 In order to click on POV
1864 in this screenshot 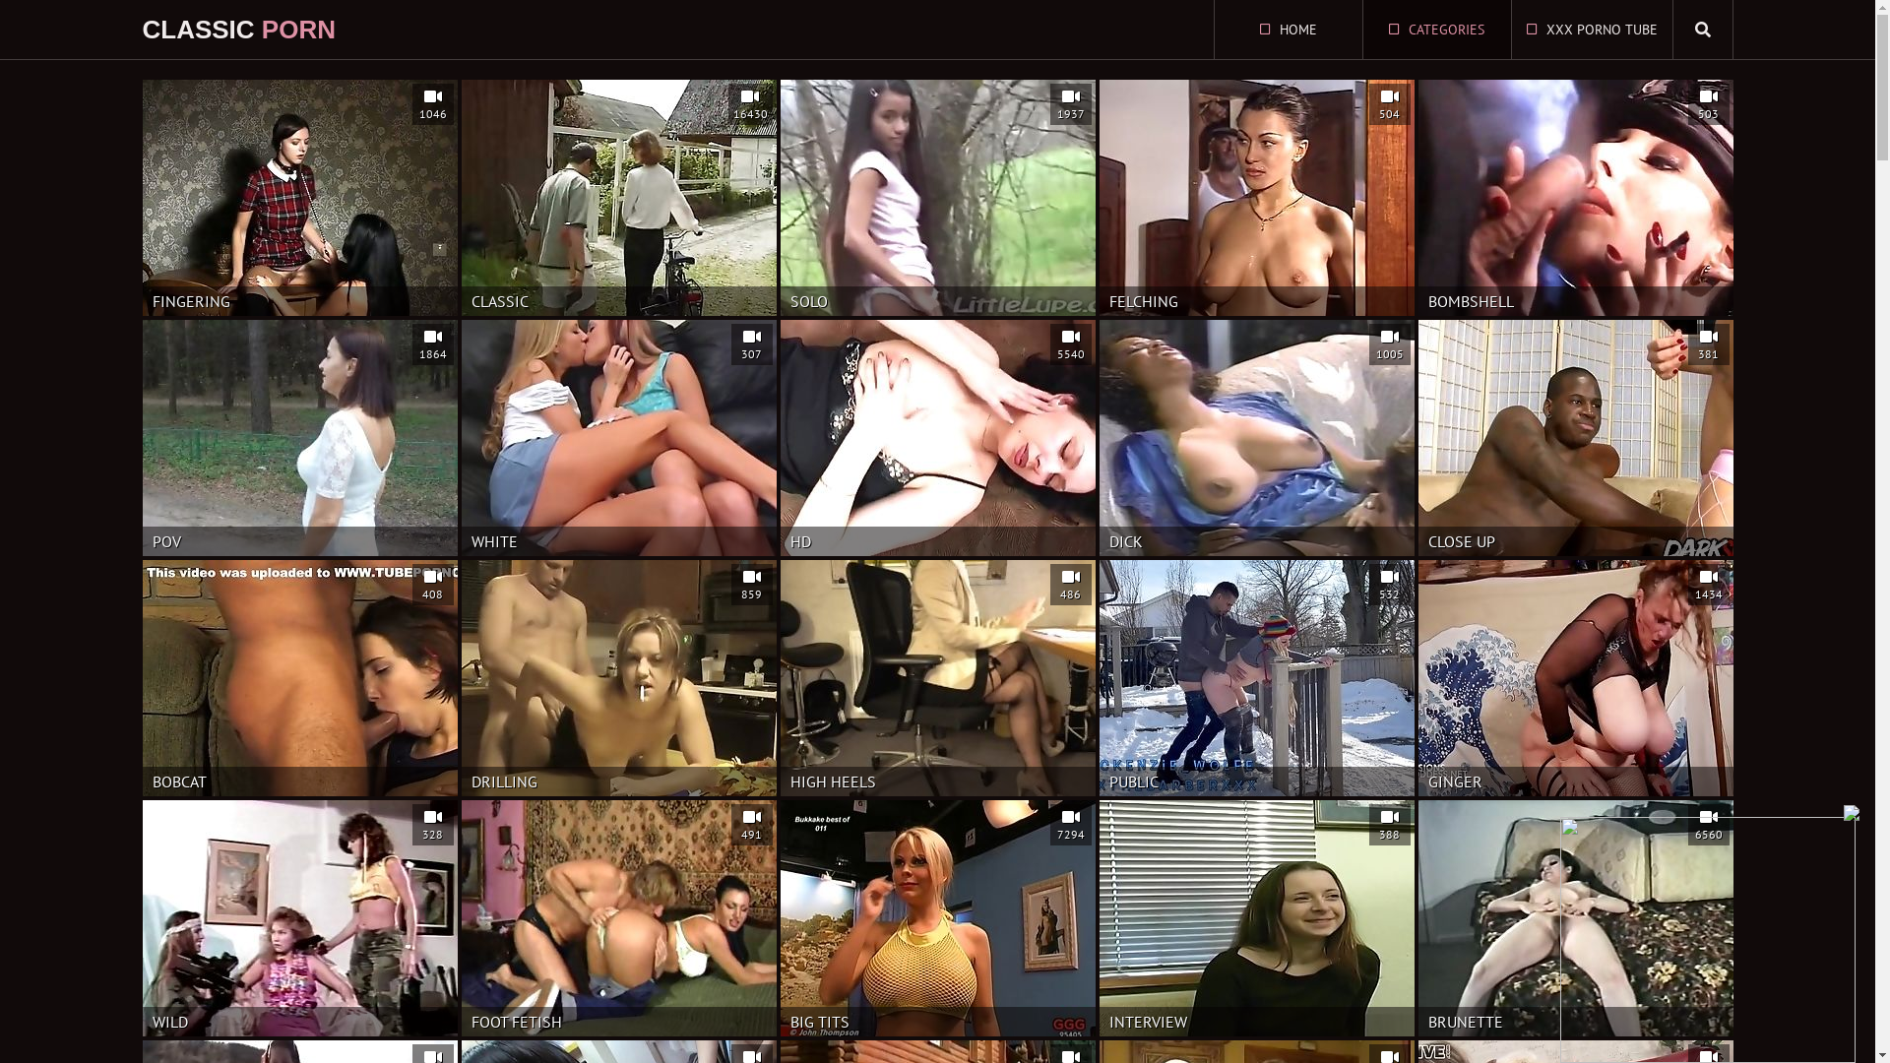, I will do `click(299, 438)`.